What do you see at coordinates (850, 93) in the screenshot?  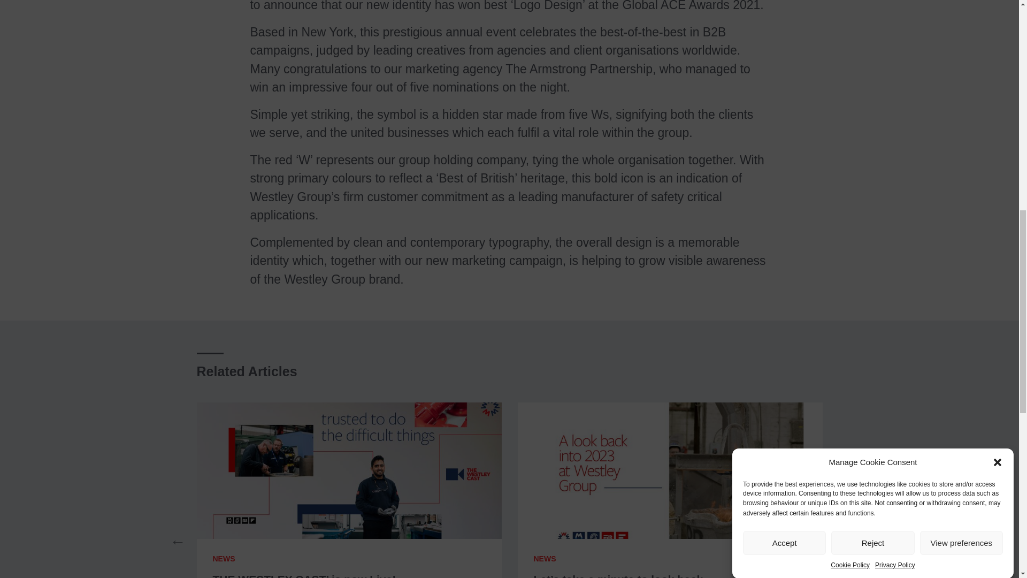 I see `Cookie Policy` at bounding box center [850, 93].